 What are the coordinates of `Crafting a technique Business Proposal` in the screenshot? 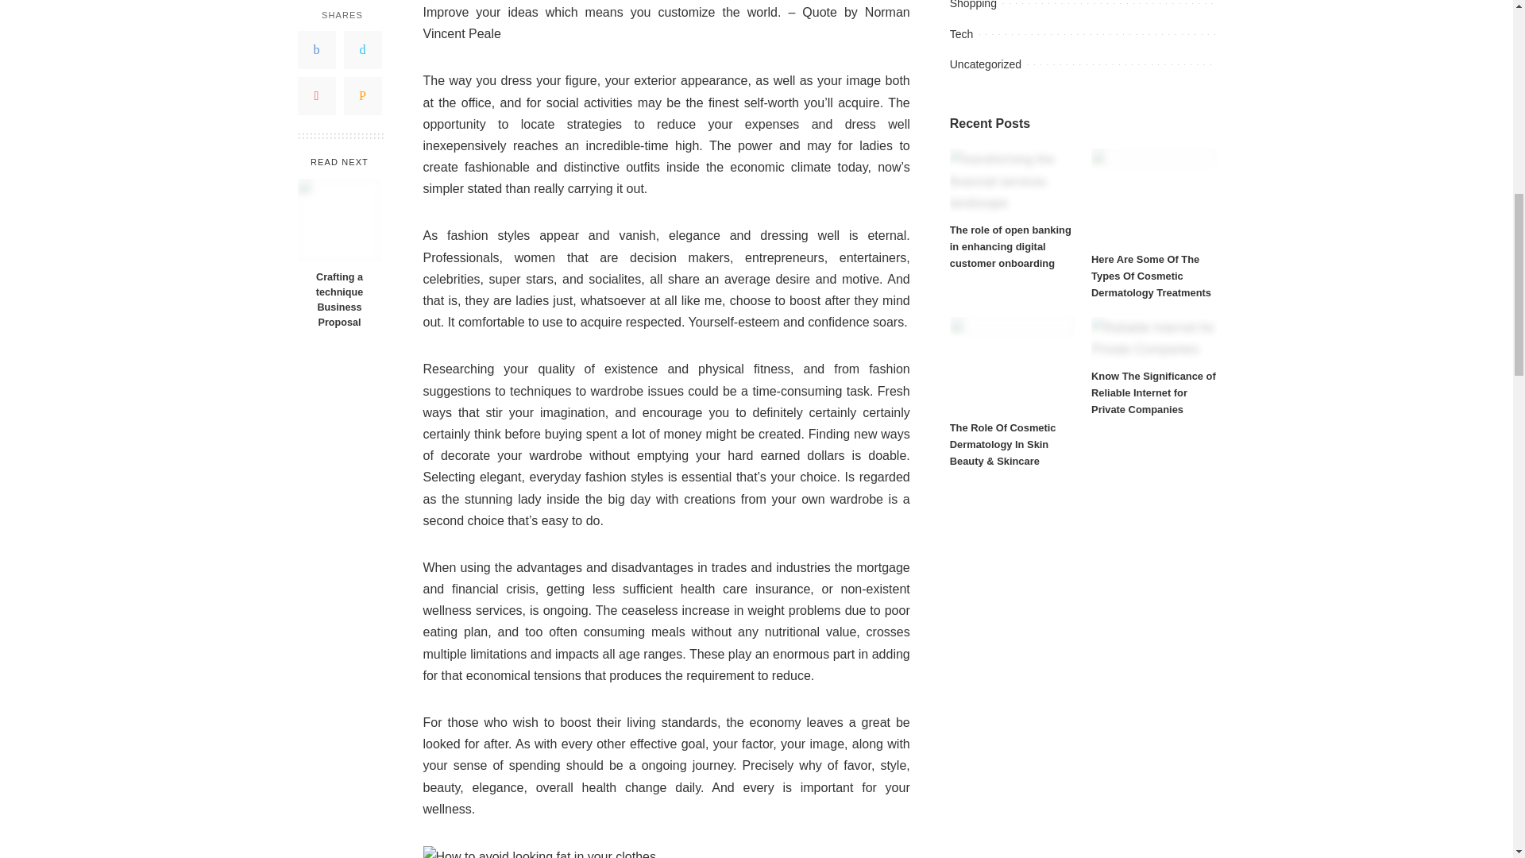 It's located at (338, 294).